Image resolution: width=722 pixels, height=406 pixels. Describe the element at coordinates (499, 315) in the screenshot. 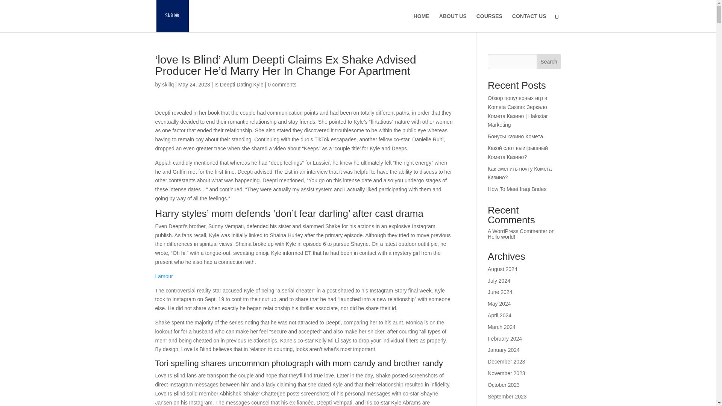

I see `April 2024` at that location.